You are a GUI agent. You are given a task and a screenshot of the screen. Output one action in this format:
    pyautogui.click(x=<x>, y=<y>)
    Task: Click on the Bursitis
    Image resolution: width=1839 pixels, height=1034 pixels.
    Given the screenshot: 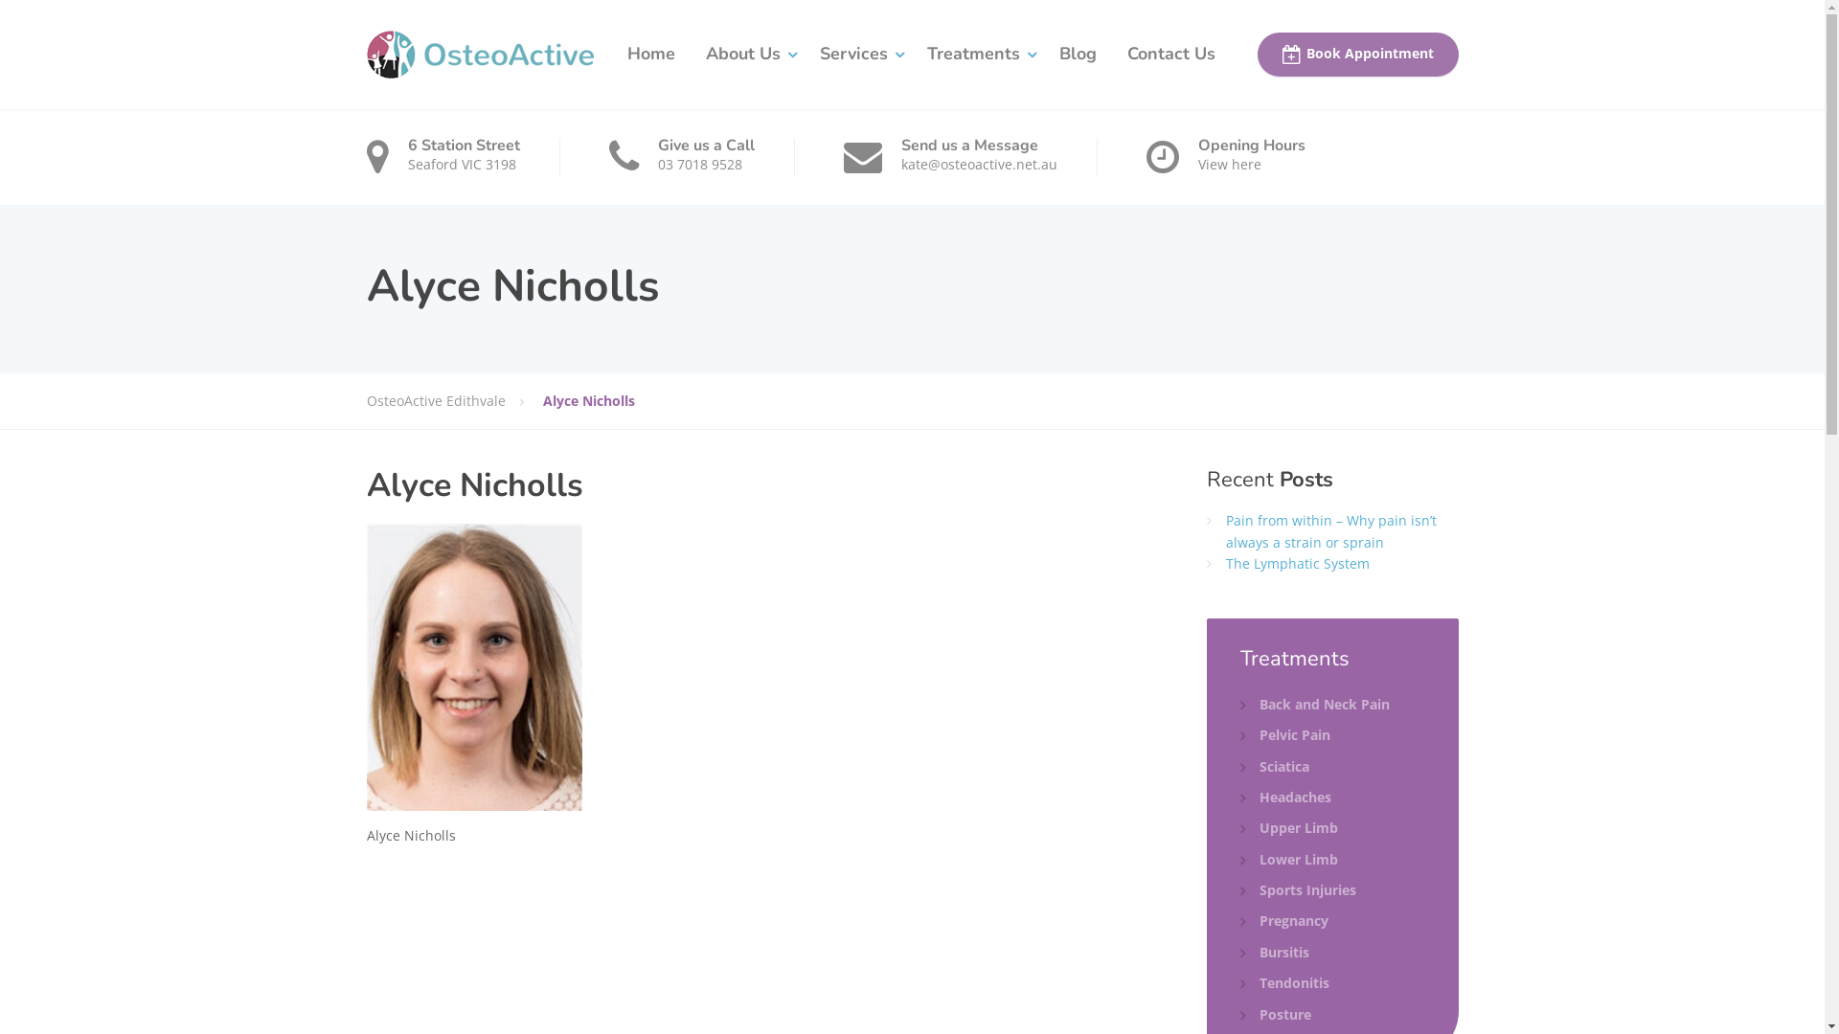 What is the action you would take?
    pyautogui.click(x=1275, y=953)
    